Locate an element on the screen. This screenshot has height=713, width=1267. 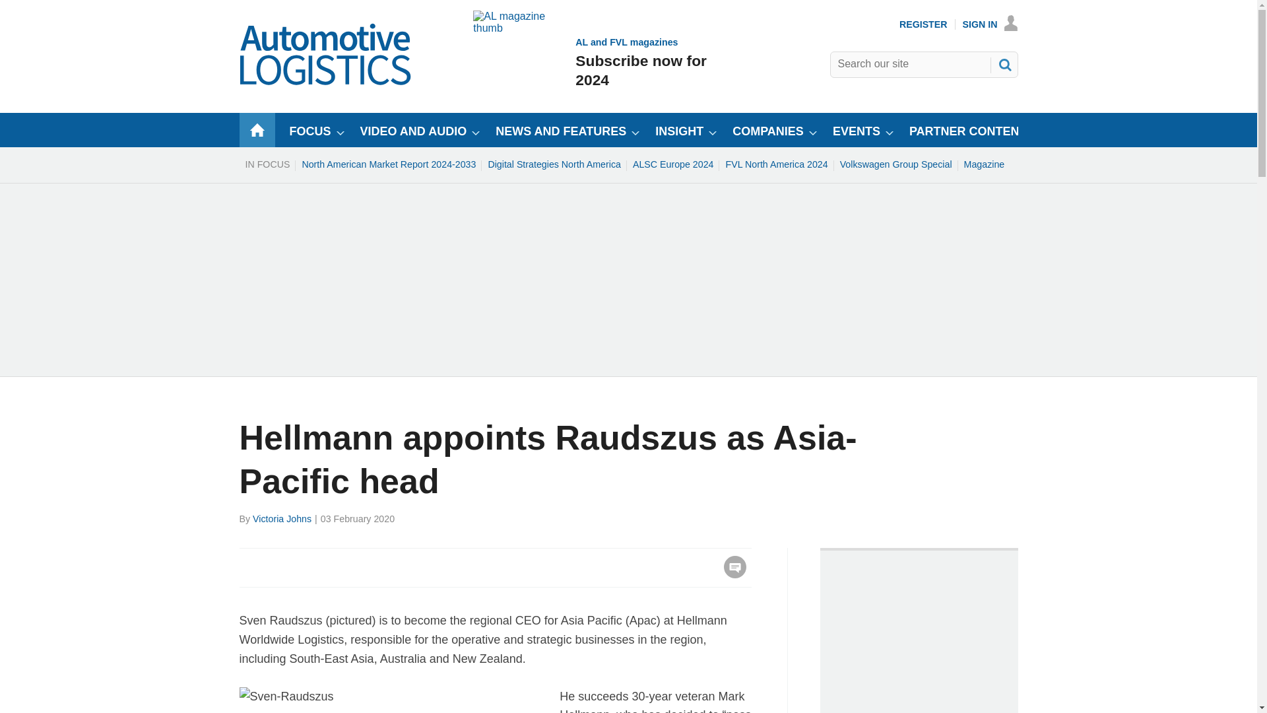
REGISTER is located at coordinates (924, 24).